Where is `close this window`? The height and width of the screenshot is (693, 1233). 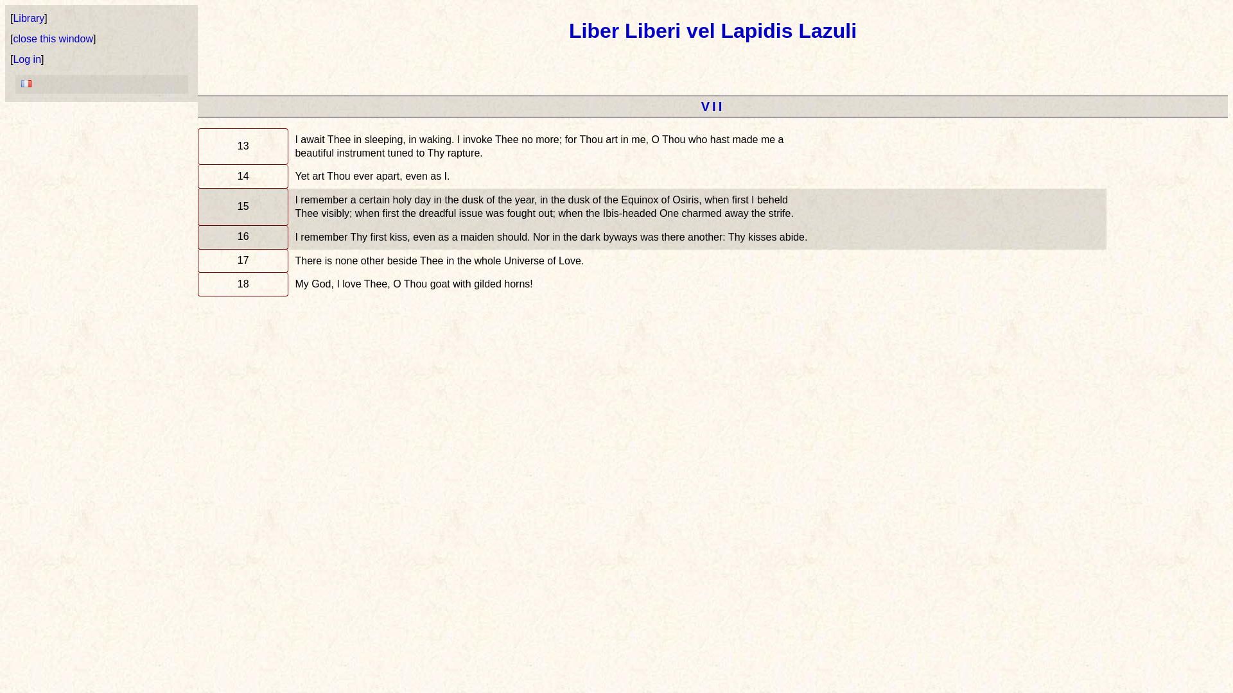
close this window is located at coordinates (53, 38).